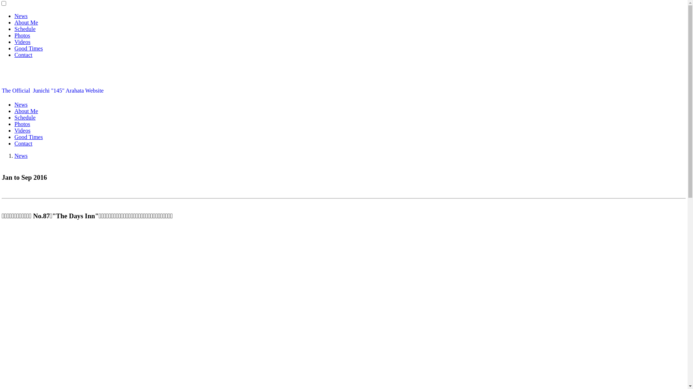  Describe the element at coordinates (25, 117) in the screenshot. I see `Schedule` at that location.